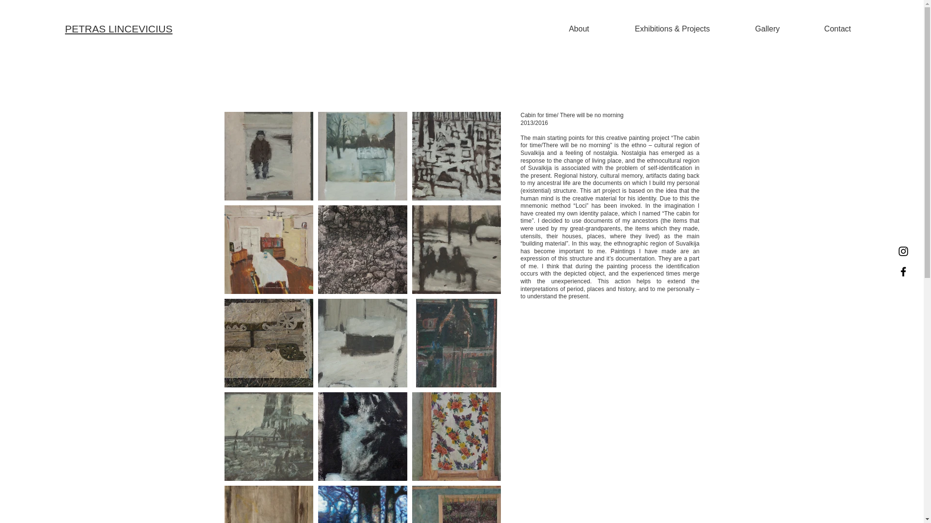 Image resolution: width=931 pixels, height=523 pixels. Describe the element at coordinates (822, 29) in the screenshot. I see `Contact` at that location.